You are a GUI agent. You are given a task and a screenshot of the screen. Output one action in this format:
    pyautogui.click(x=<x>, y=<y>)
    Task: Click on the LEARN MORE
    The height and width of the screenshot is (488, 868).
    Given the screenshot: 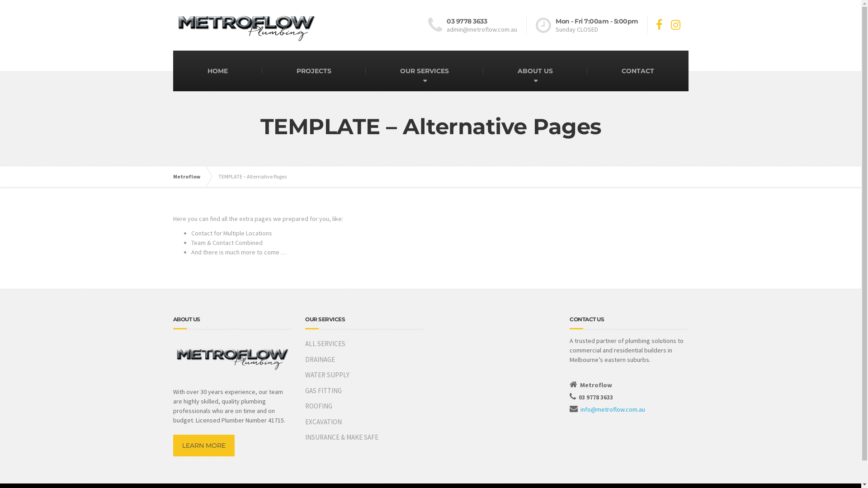 What is the action you would take?
    pyautogui.click(x=203, y=446)
    